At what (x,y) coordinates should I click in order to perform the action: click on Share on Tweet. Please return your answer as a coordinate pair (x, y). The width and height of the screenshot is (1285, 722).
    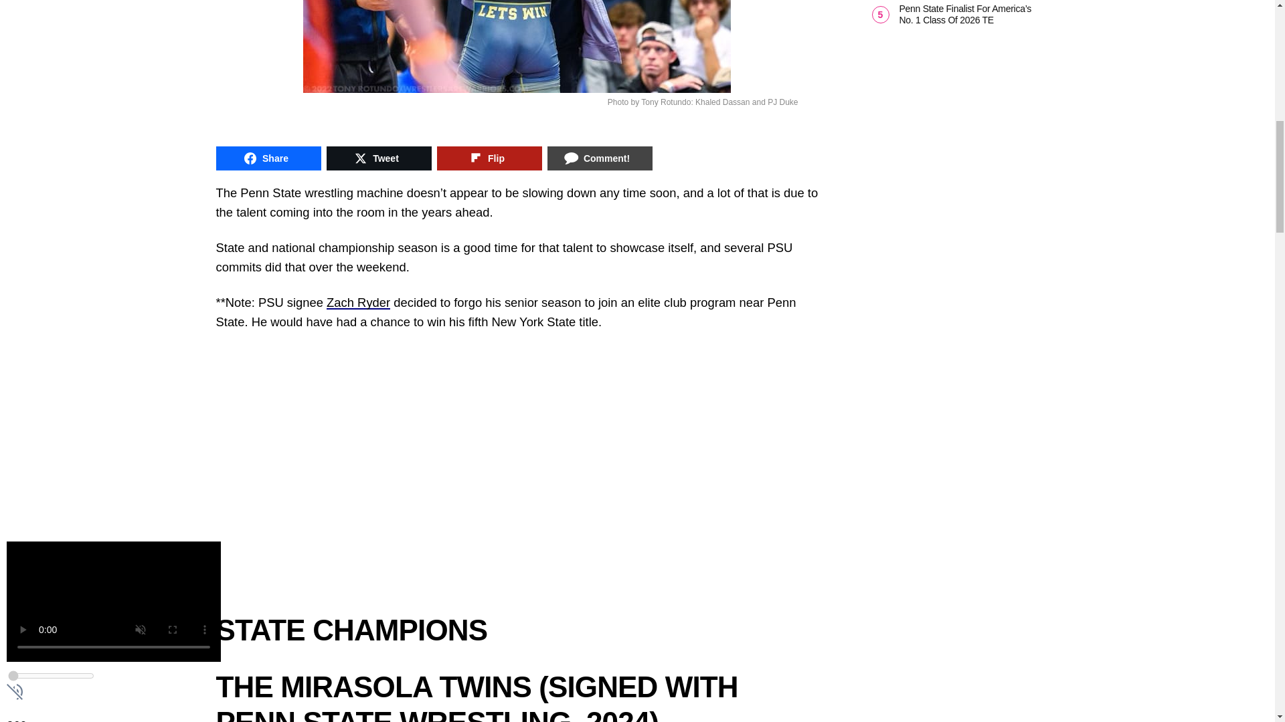
    Looking at the image, I should click on (379, 158).